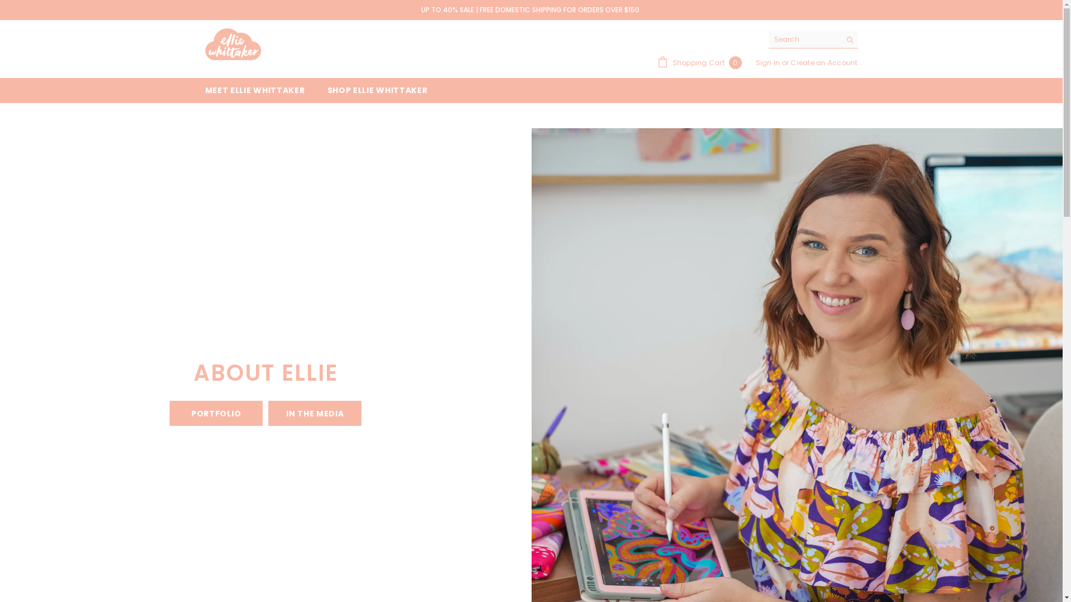 The height and width of the screenshot is (602, 1071). What do you see at coordinates (699, 62) in the screenshot?
I see `Shopping Cart 0
0 items` at bounding box center [699, 62].